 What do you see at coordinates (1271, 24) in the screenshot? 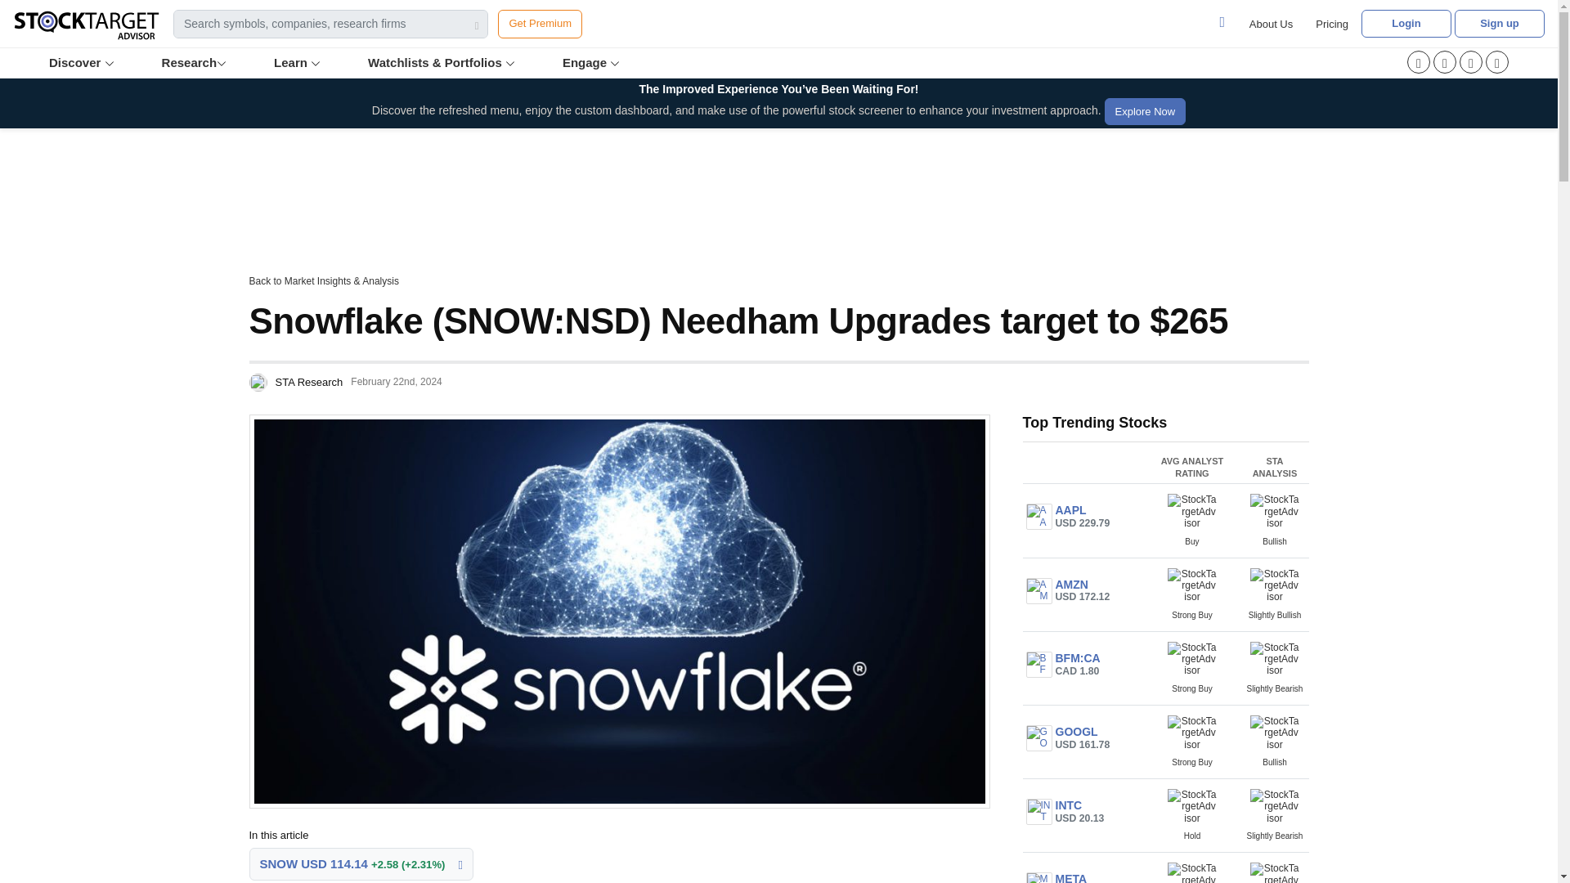
I see `About Us` at bounding box center [1271, 24].